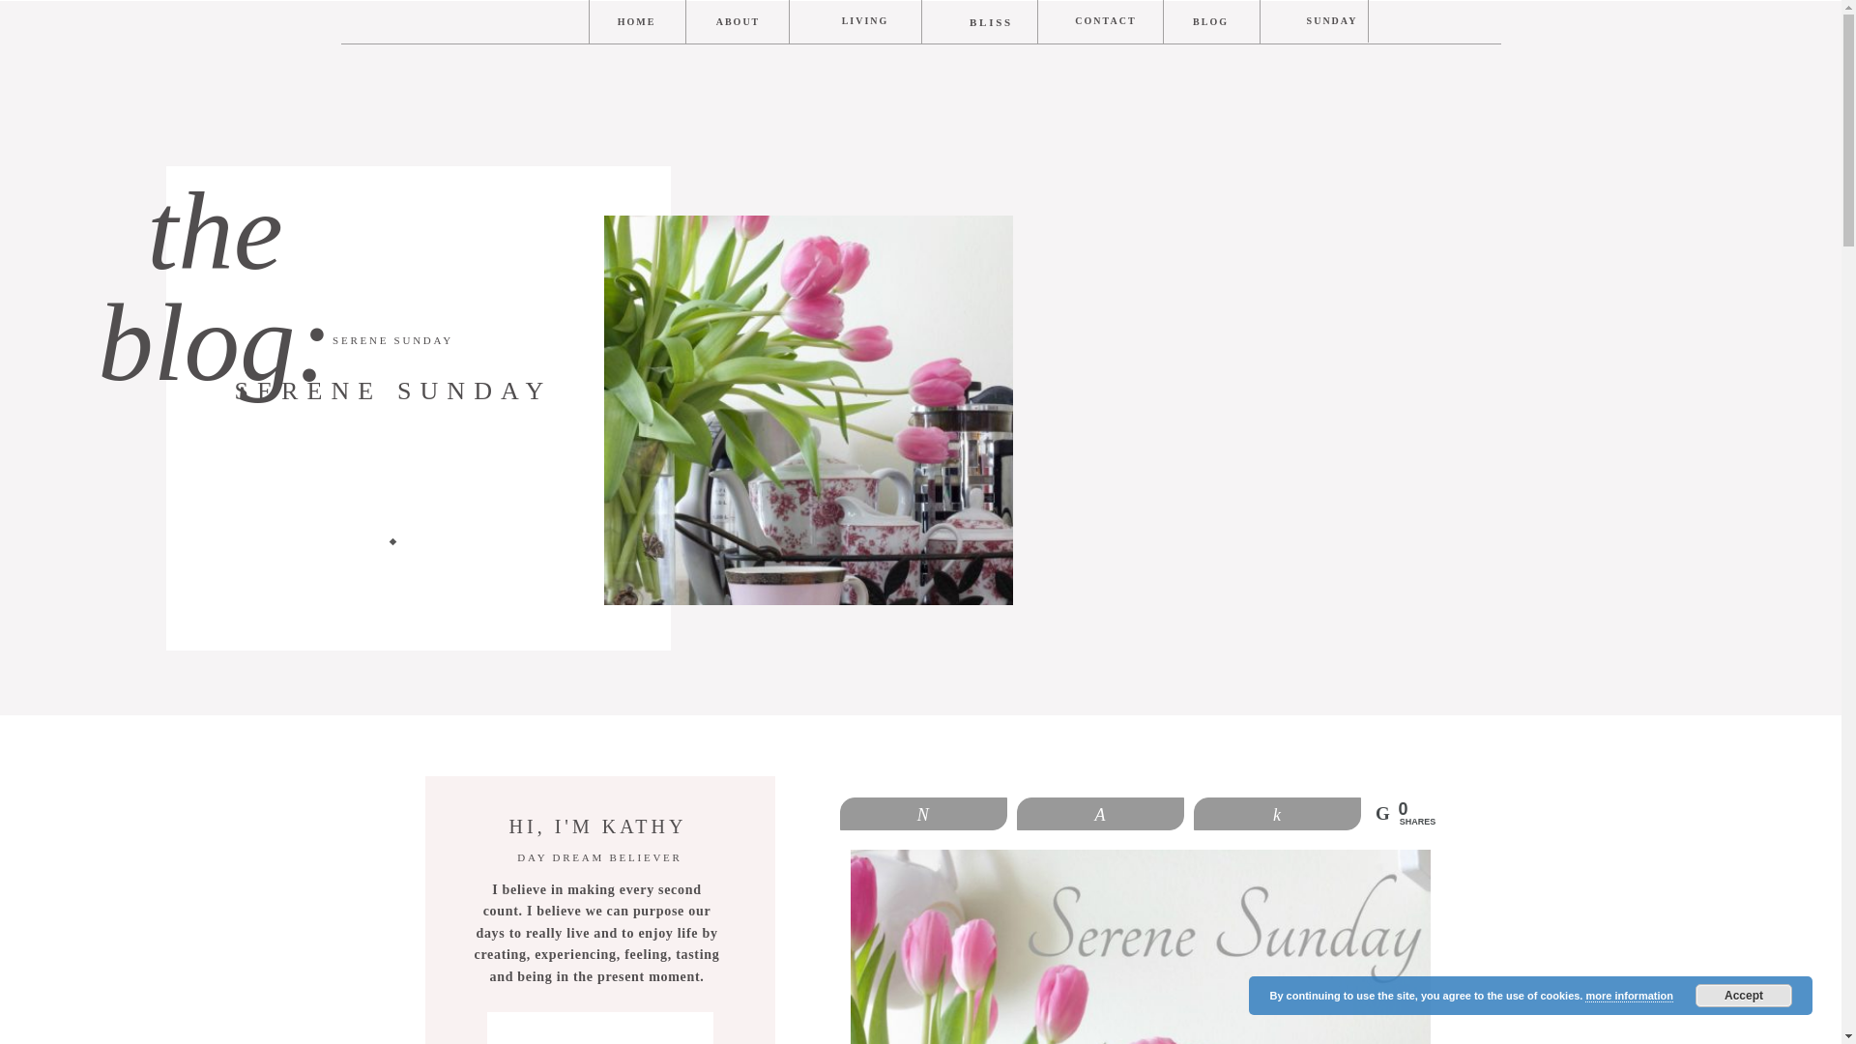 This screenshot has height=1044, width=1856. Describe the element at coordinates (392, 339) in the screenshot. I see `SERENE SUNDAY` at that location.